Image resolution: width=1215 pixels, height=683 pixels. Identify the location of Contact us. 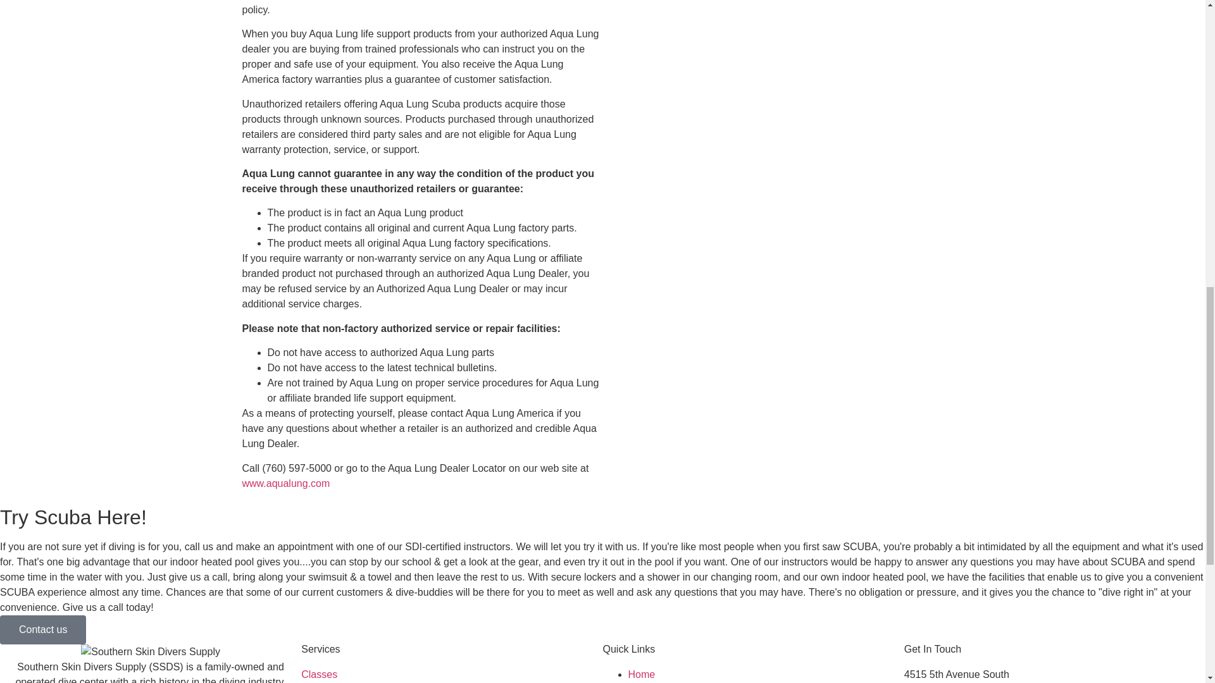
(43, 630).